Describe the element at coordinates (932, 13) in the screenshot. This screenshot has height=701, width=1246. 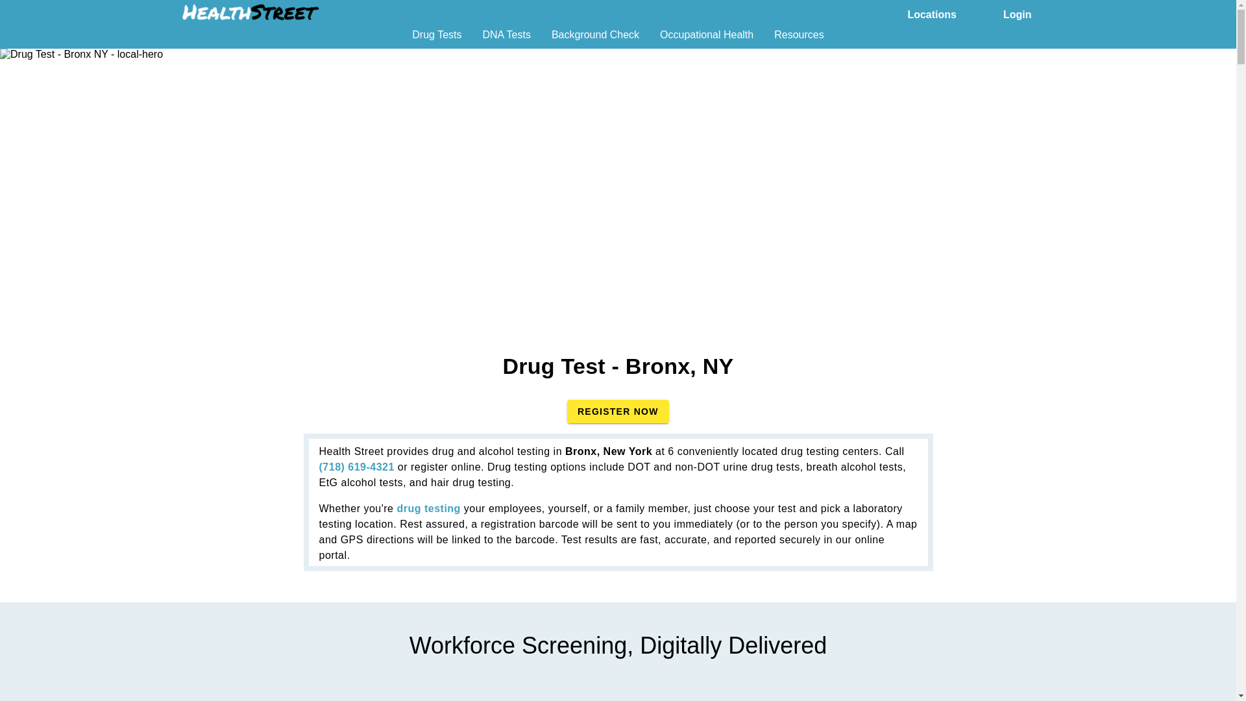
I see `Locations` at that location.